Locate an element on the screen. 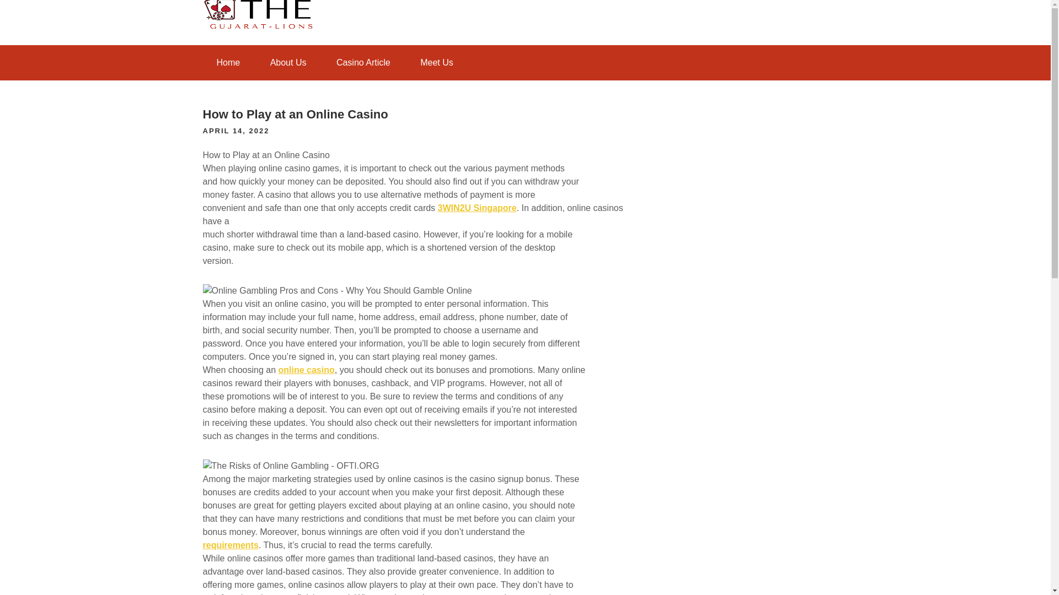  3WIN2U Singapore is located at coordinates (477, 208).